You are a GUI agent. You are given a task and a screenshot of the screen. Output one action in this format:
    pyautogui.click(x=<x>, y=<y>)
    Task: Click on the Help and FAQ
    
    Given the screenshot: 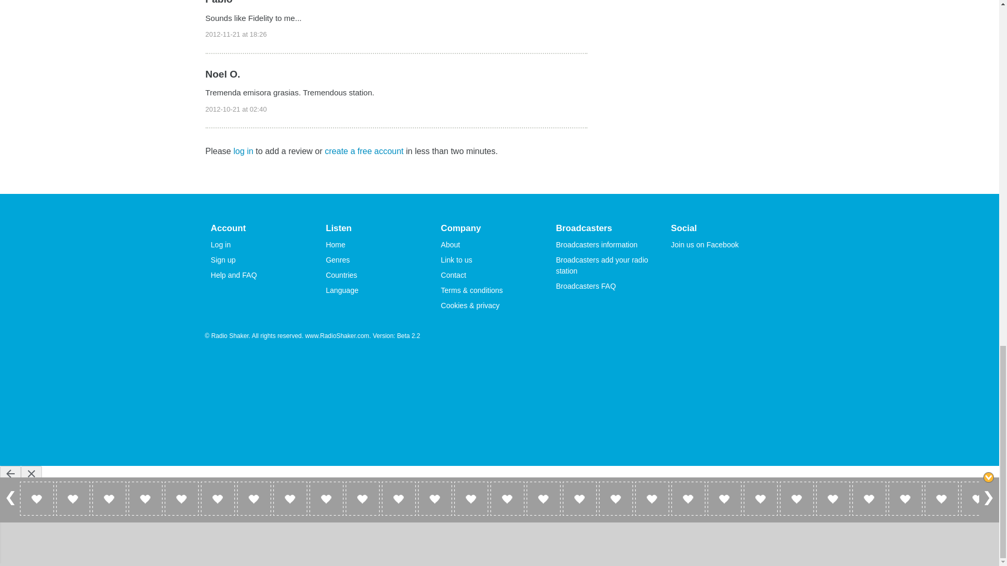 What is the action you would take?
    pyautogui.click(x=233, y=275)
    